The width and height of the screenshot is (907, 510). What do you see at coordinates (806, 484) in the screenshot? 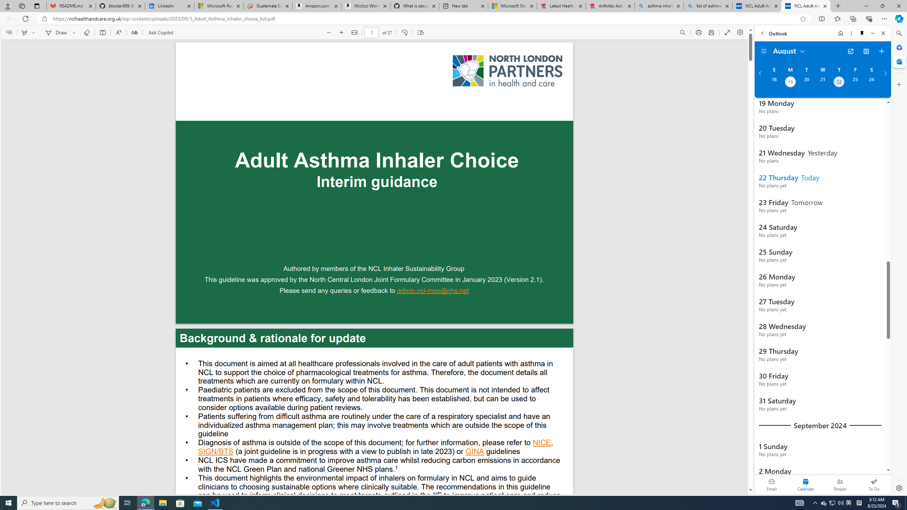
I see `Selected calendar module. Date today is 22` at bounding box center [806, 484].